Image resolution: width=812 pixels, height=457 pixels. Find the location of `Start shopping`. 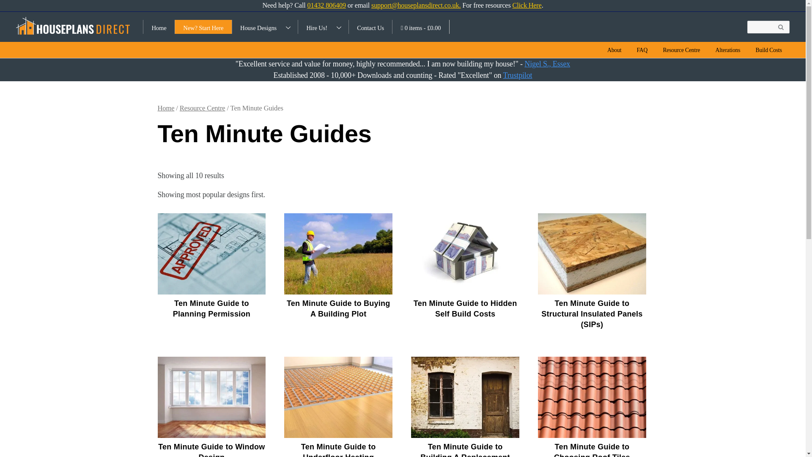

Start shopping is located at coordinates (420, 27).